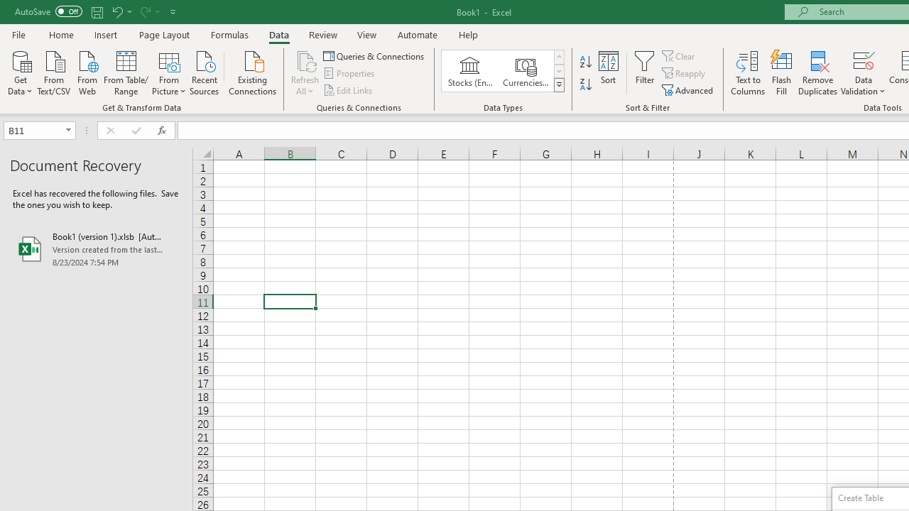  Describe the element at coordinates (205, 72) in the screenshot. I see `Recent Sources` at that location.